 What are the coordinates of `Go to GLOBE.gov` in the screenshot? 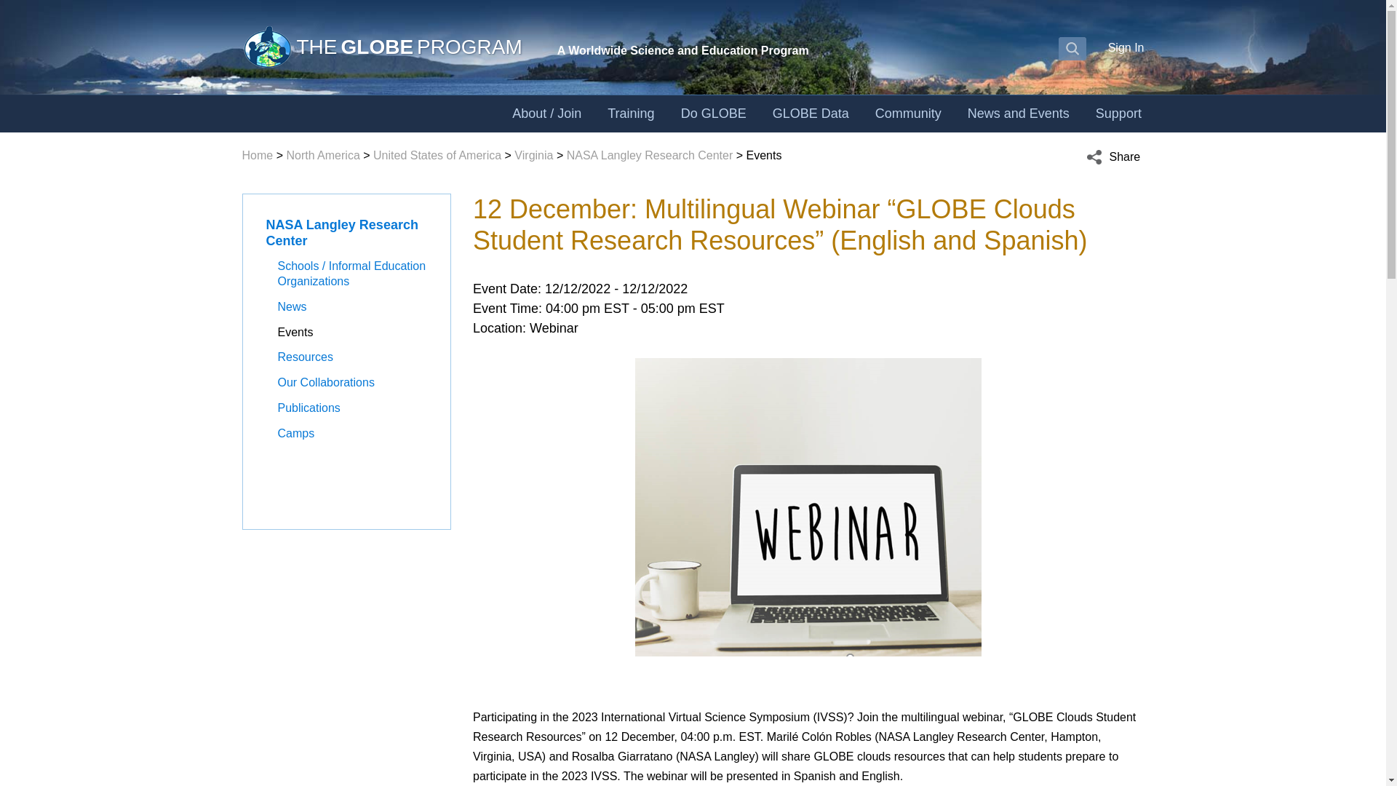 It's located at (381, 47).